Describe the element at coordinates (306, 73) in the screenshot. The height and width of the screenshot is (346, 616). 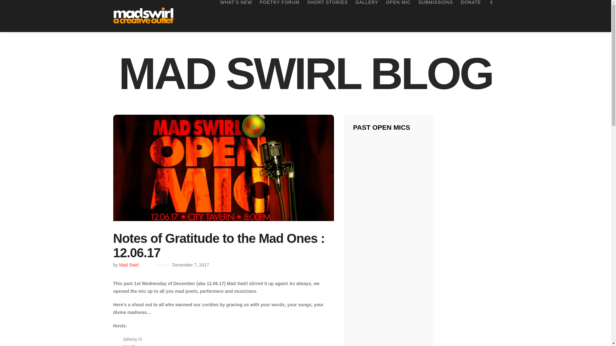
I see `MAD SWIRL BLOG` at that location.